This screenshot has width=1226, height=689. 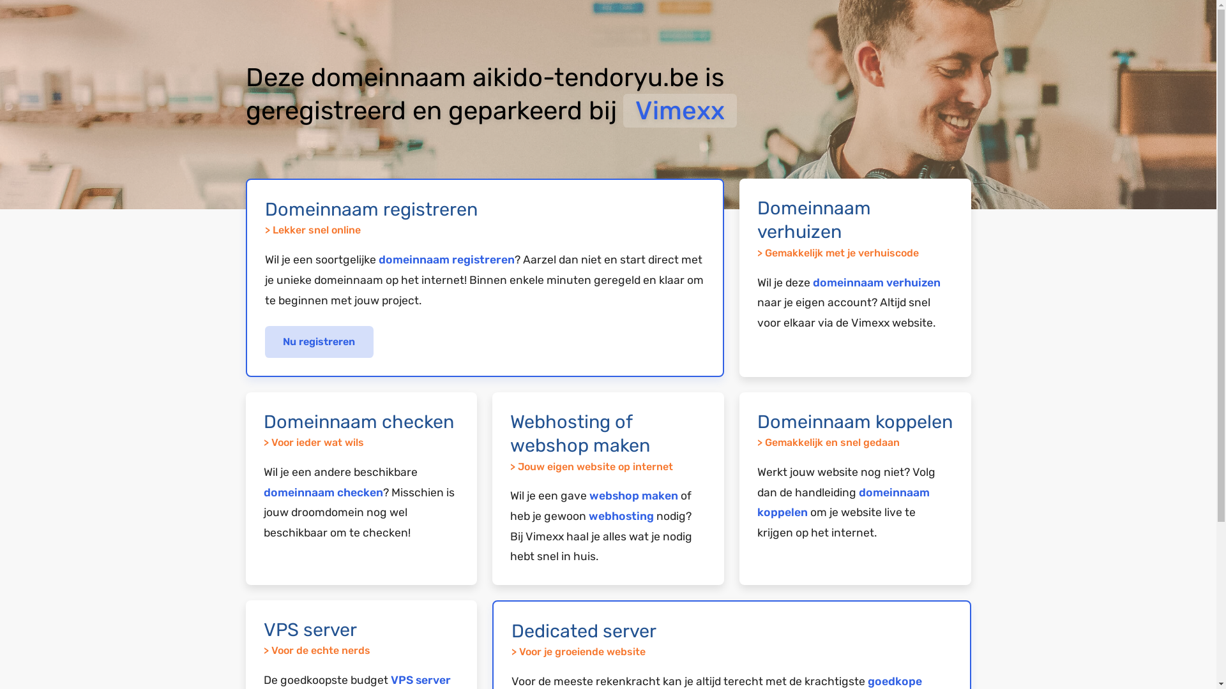 I want to click on Vimexx, so click(x=680, y=111).